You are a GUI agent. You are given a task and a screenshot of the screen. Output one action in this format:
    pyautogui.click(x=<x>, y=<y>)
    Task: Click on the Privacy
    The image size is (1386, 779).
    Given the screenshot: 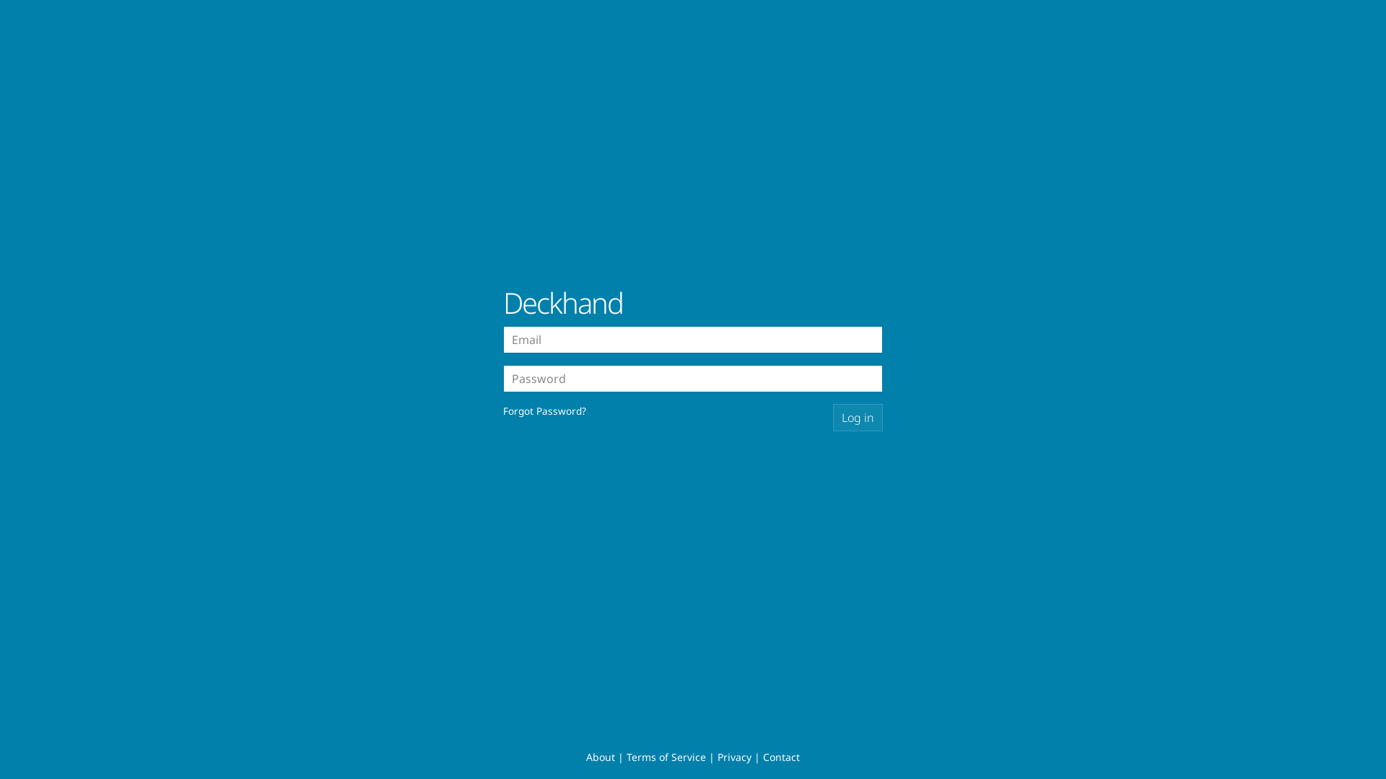 What is the action you would take?
    pyautogui.click(x=735, y=757)
    